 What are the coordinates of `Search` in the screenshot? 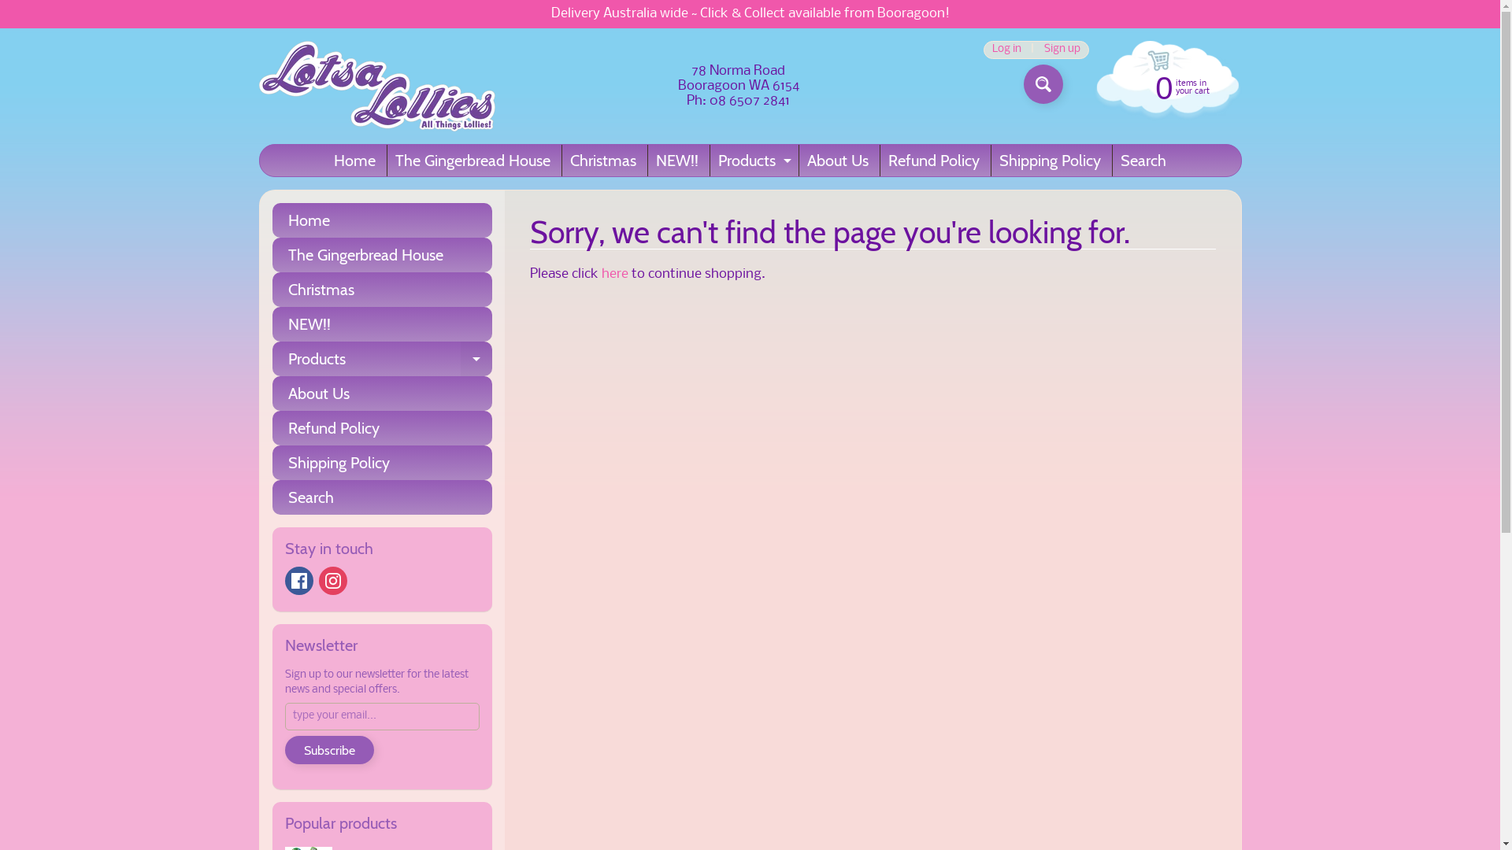 It's located at (1143, 161).